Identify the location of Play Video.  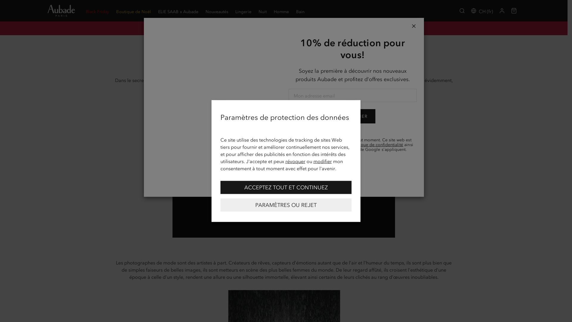
(284, 172).